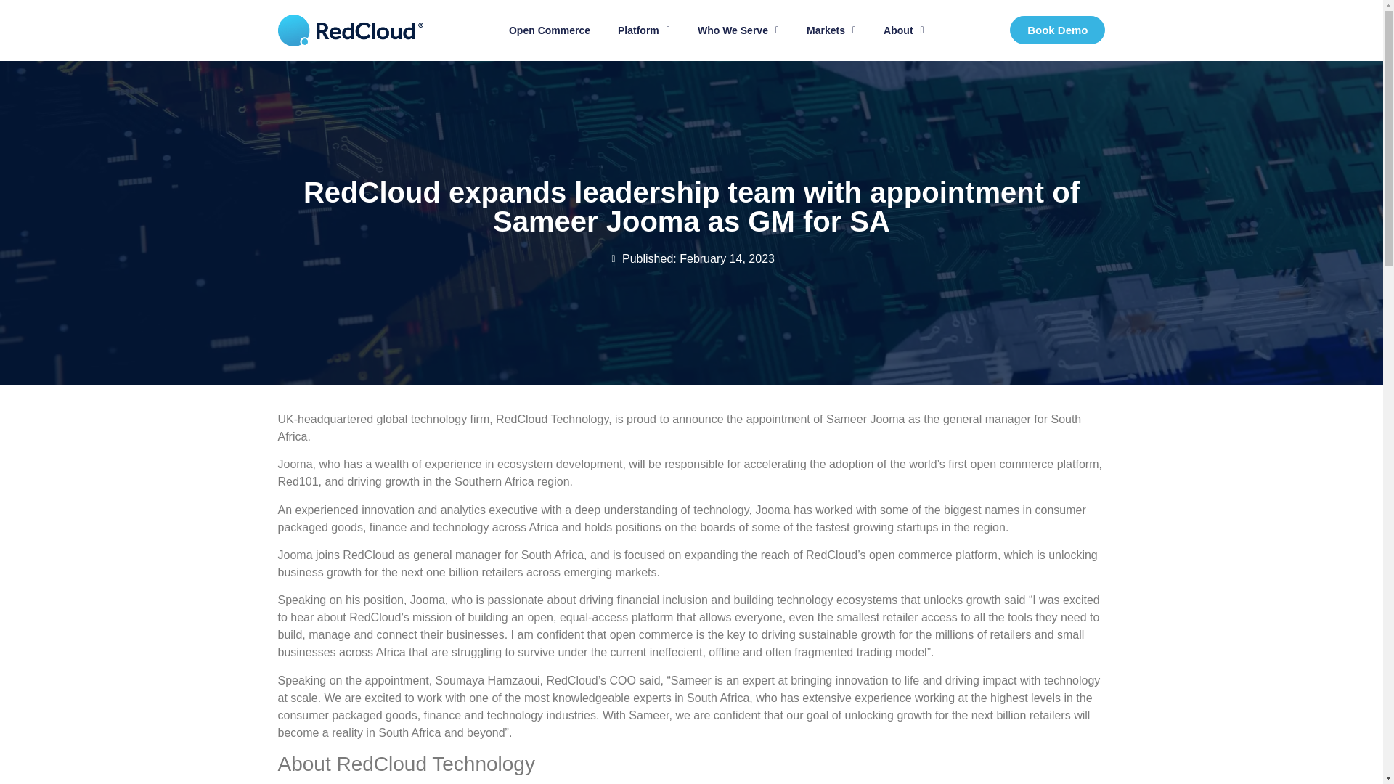 The height and width of the screenshot is (784, 1394). I want to click on Markets, so click(831, 30).